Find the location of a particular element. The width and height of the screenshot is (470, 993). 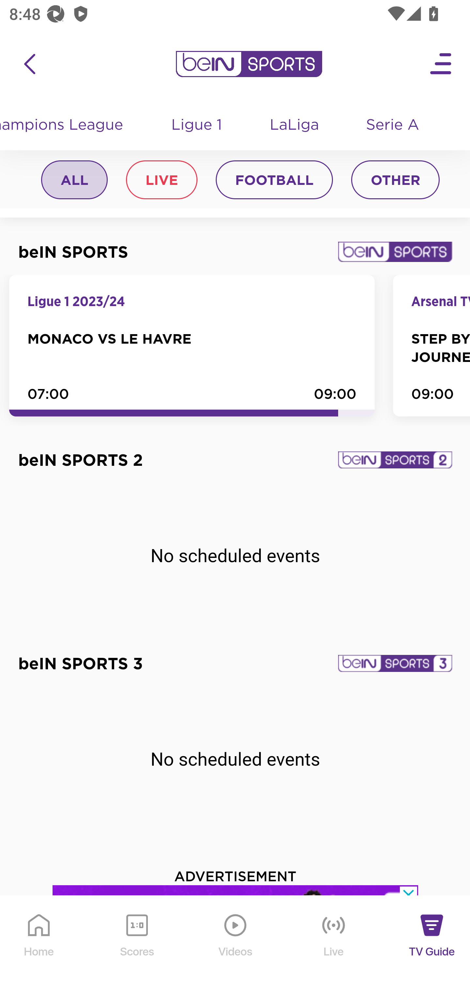

Videos Videos Icon Videos is located at coordinates (236, 945).